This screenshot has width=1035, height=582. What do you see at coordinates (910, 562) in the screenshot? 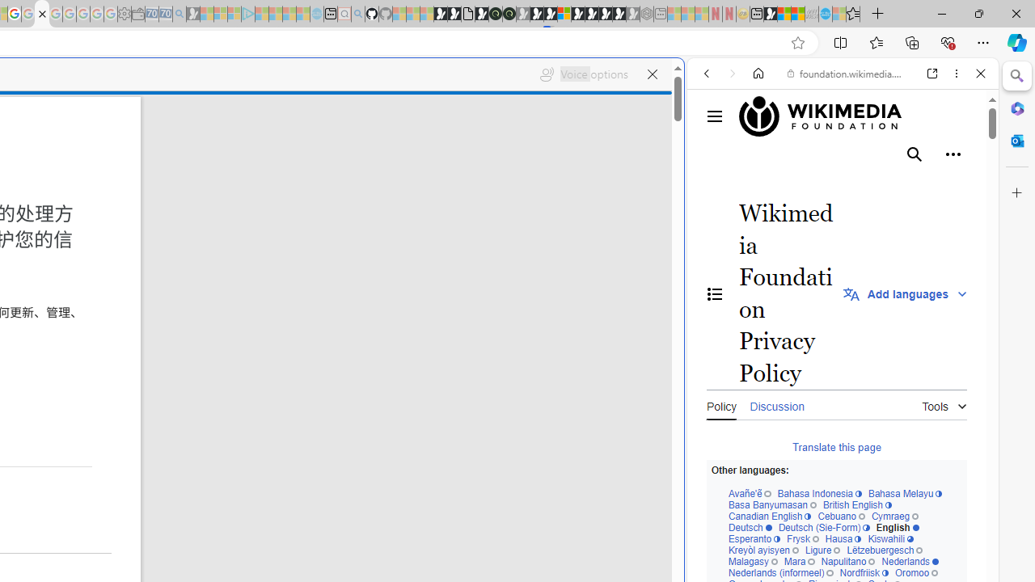
I see `Nederlands` at bounding box center [910, 562].